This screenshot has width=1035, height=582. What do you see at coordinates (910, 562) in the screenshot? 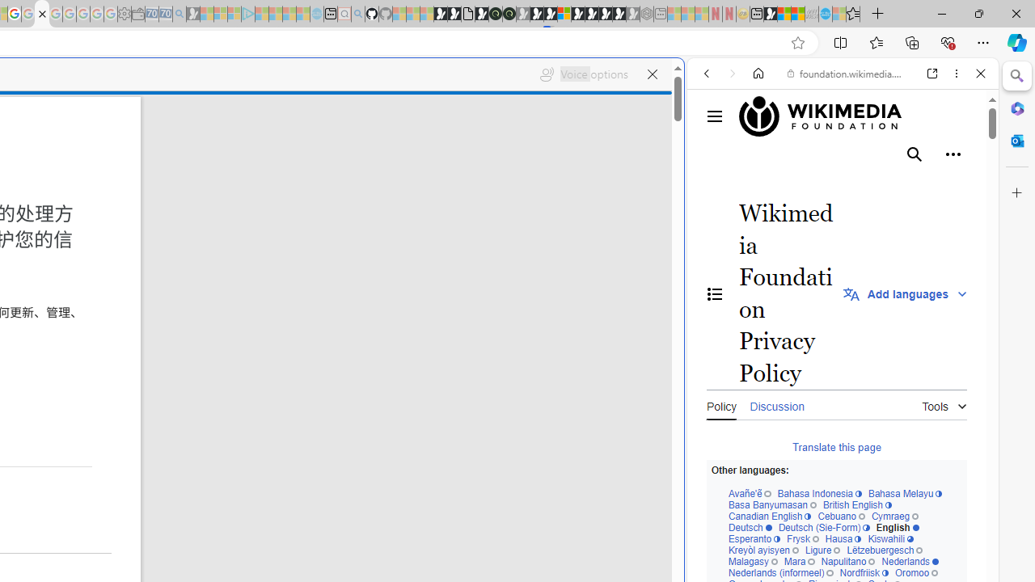
I see `Nederlands` at bounding box center [910, 562].